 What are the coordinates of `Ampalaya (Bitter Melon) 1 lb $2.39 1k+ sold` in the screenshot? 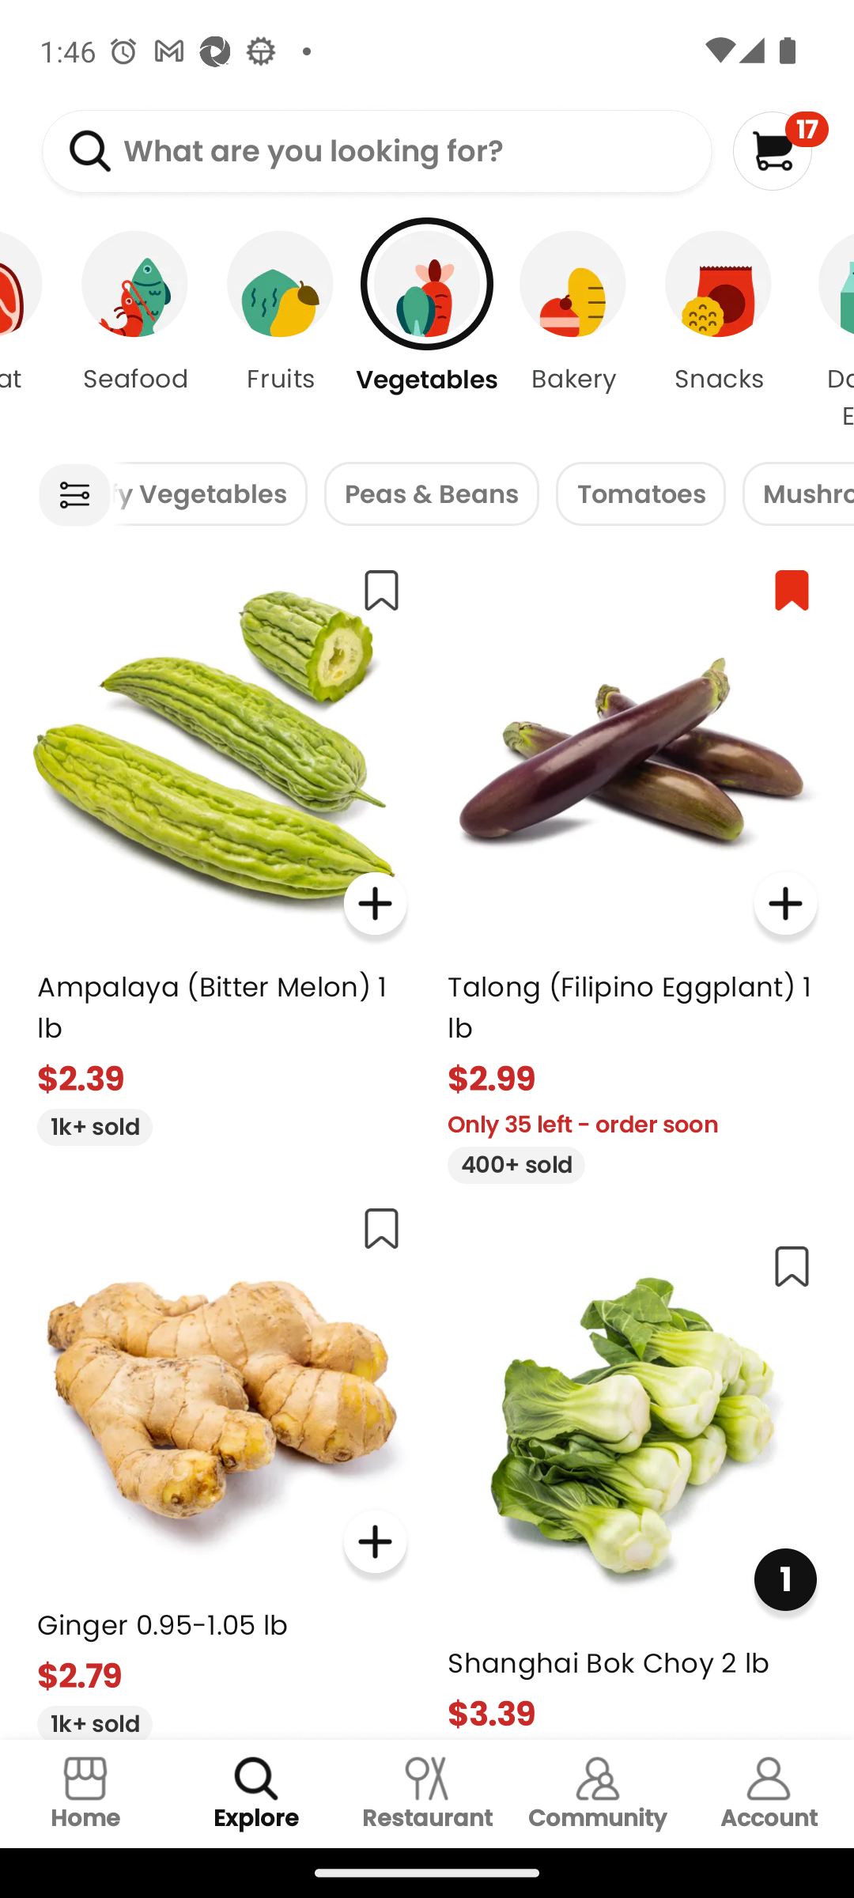 It's located at (221, 847).